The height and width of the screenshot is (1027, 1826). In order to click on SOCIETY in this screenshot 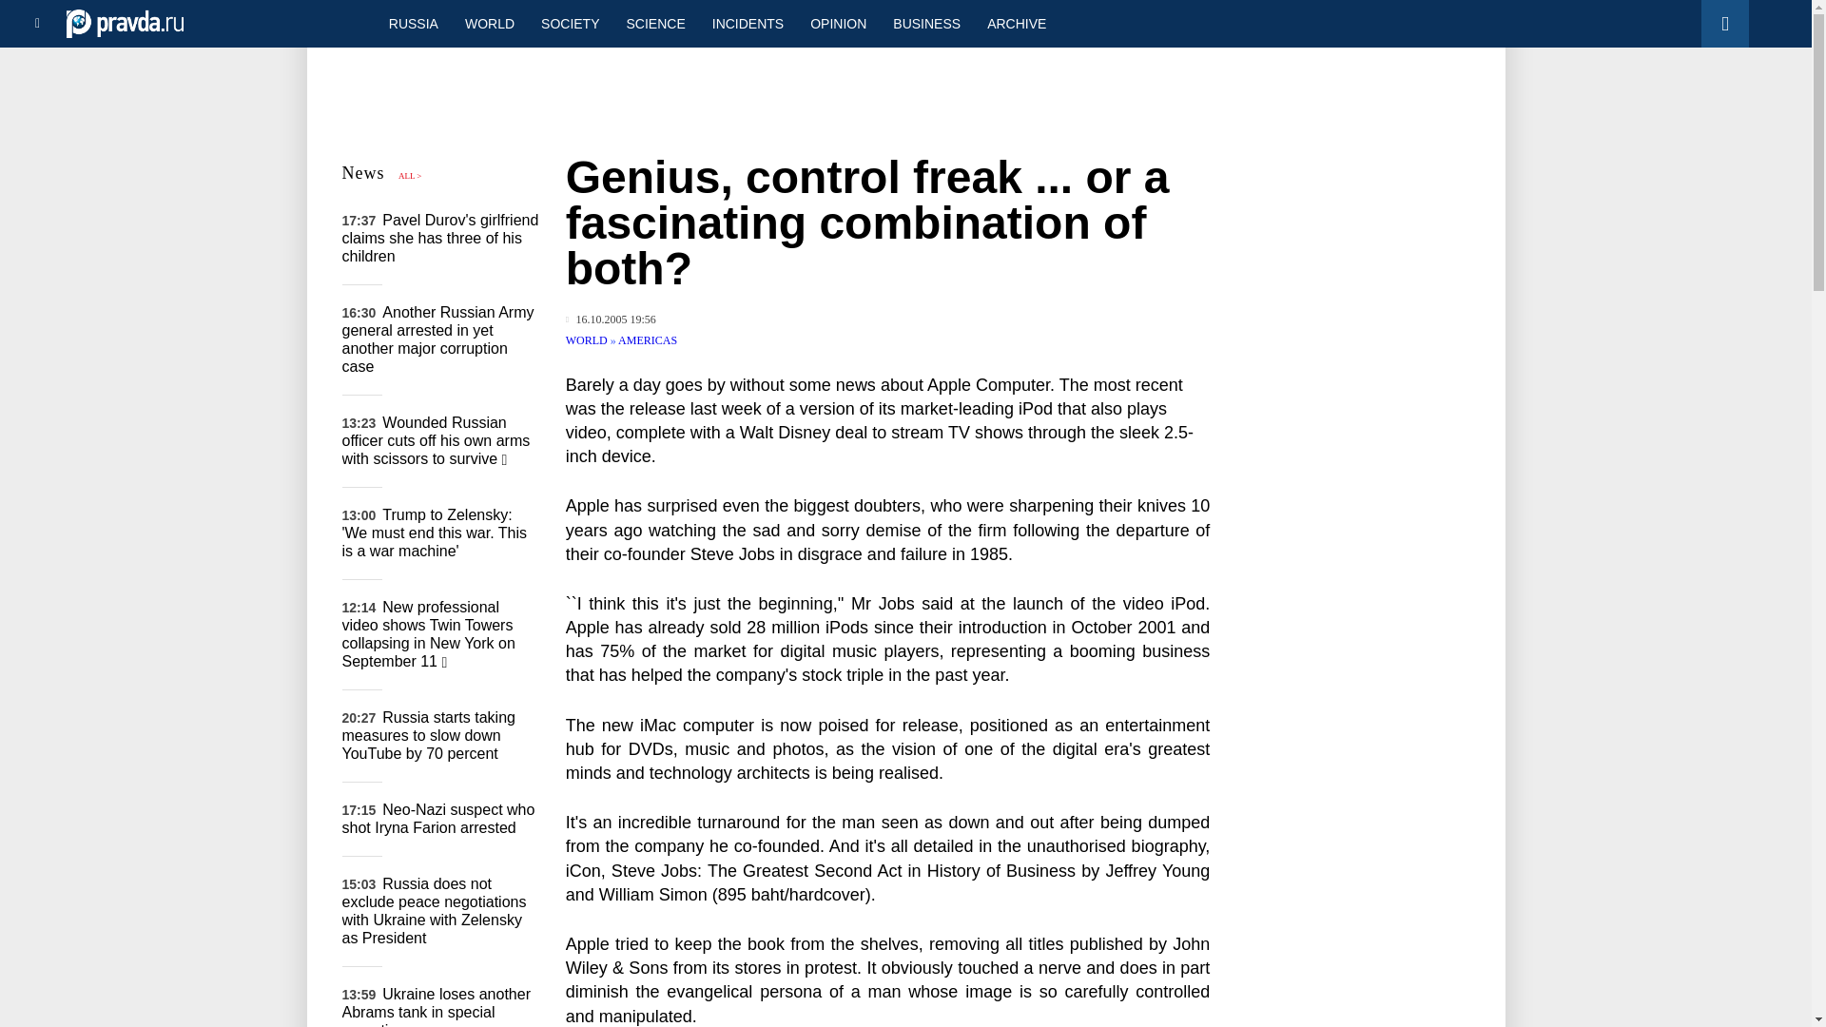, I will do `click(569, 23)`.